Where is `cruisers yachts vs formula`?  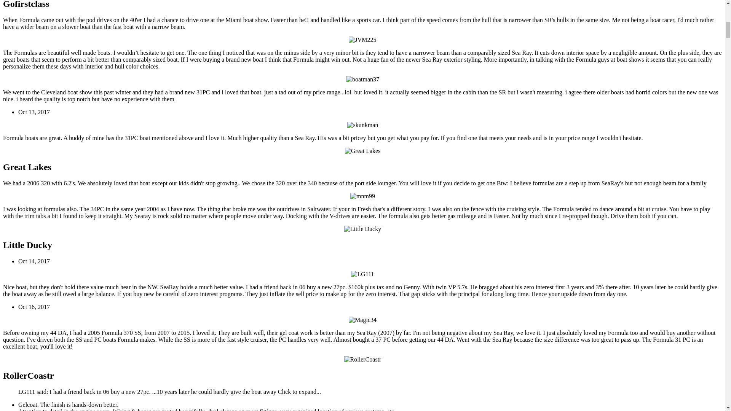 cruisers yachts vs formula is located at coordinates (362, 40).